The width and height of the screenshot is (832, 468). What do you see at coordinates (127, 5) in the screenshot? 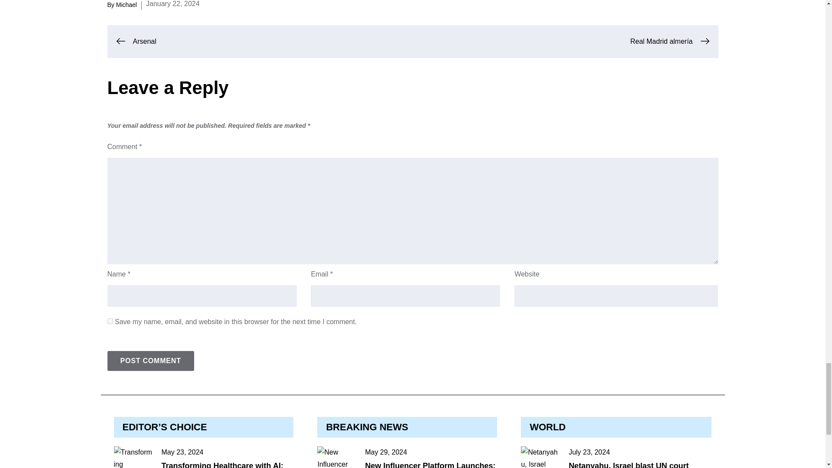
I see `Michael` at bounding box center [127, 5].